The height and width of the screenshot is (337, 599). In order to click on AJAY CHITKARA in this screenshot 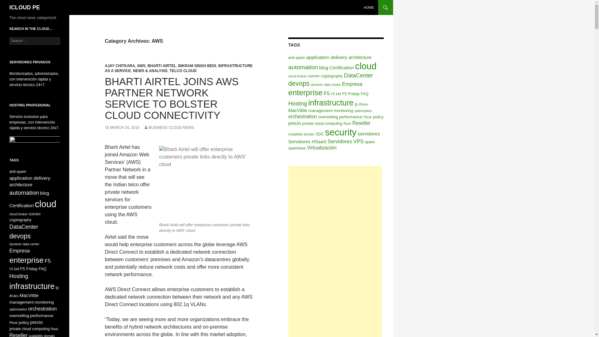, I will do `click(120, 66)`.